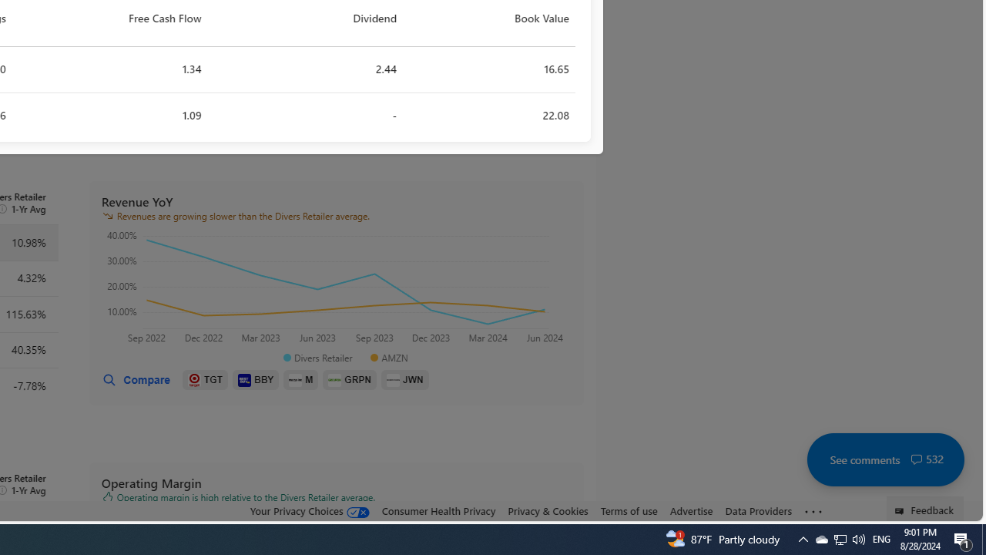 The height and width of the screenshot is (555, 986). What do you see at coordinates (300, 380) in the screenshot?
I see `M` at bounding box center [300, 380].